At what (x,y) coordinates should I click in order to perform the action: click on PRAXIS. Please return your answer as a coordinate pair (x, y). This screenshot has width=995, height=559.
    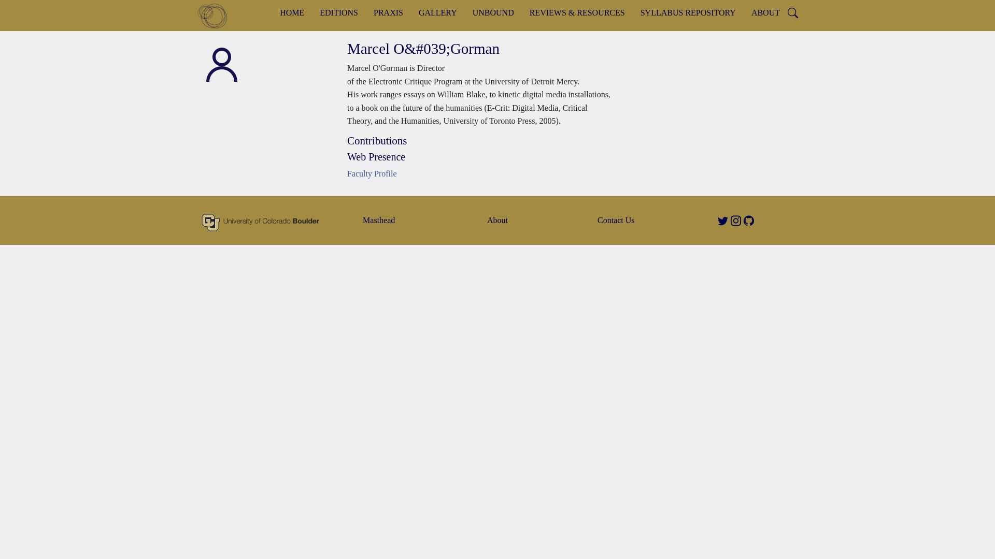
    Looking at the image, I should click on (388, 12).